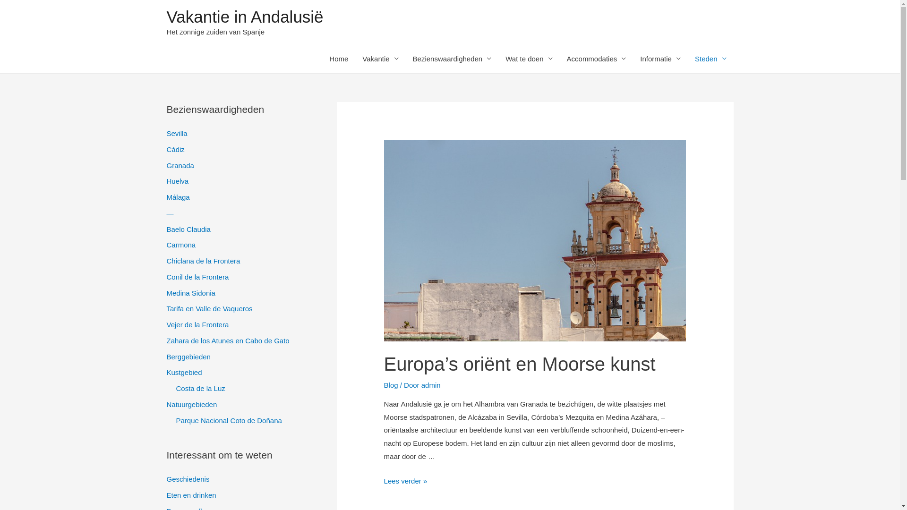  What do you see at coordinates (178, 181) in the screenshot?
I see `Huelva` at bounding box center [178, 181].